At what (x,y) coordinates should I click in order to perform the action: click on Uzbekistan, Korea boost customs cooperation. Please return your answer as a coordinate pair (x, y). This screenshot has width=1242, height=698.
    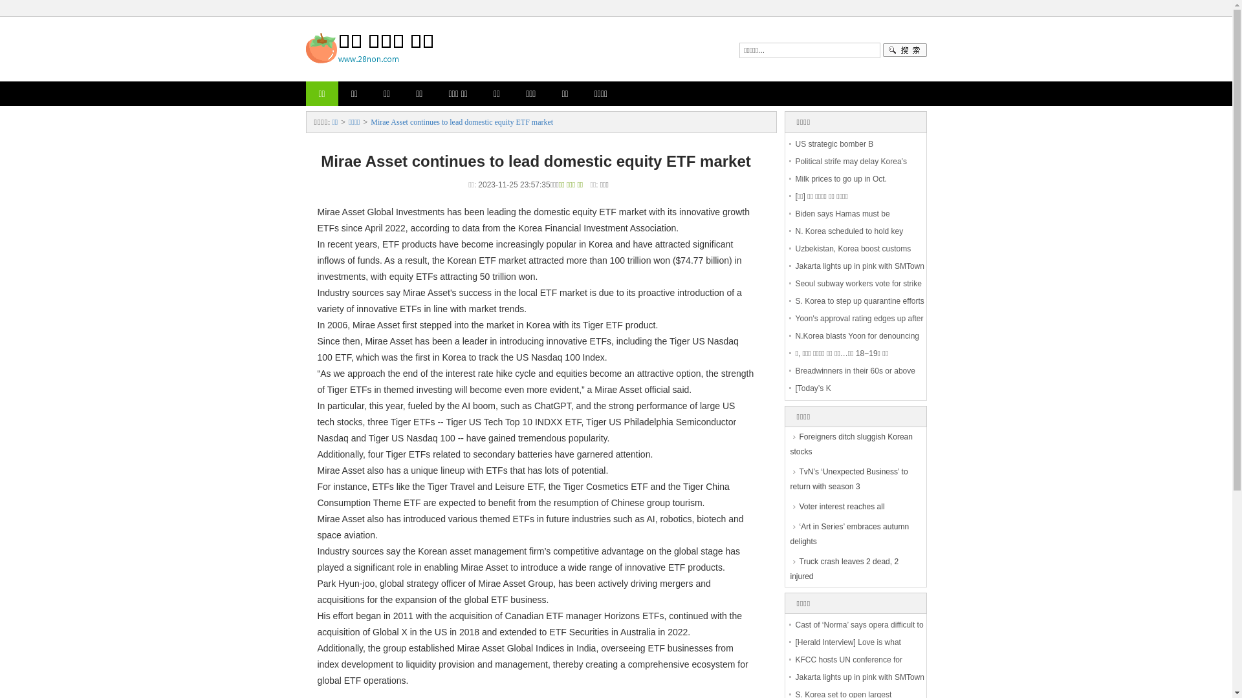
    Looking at the image, I should click on (854, 257).